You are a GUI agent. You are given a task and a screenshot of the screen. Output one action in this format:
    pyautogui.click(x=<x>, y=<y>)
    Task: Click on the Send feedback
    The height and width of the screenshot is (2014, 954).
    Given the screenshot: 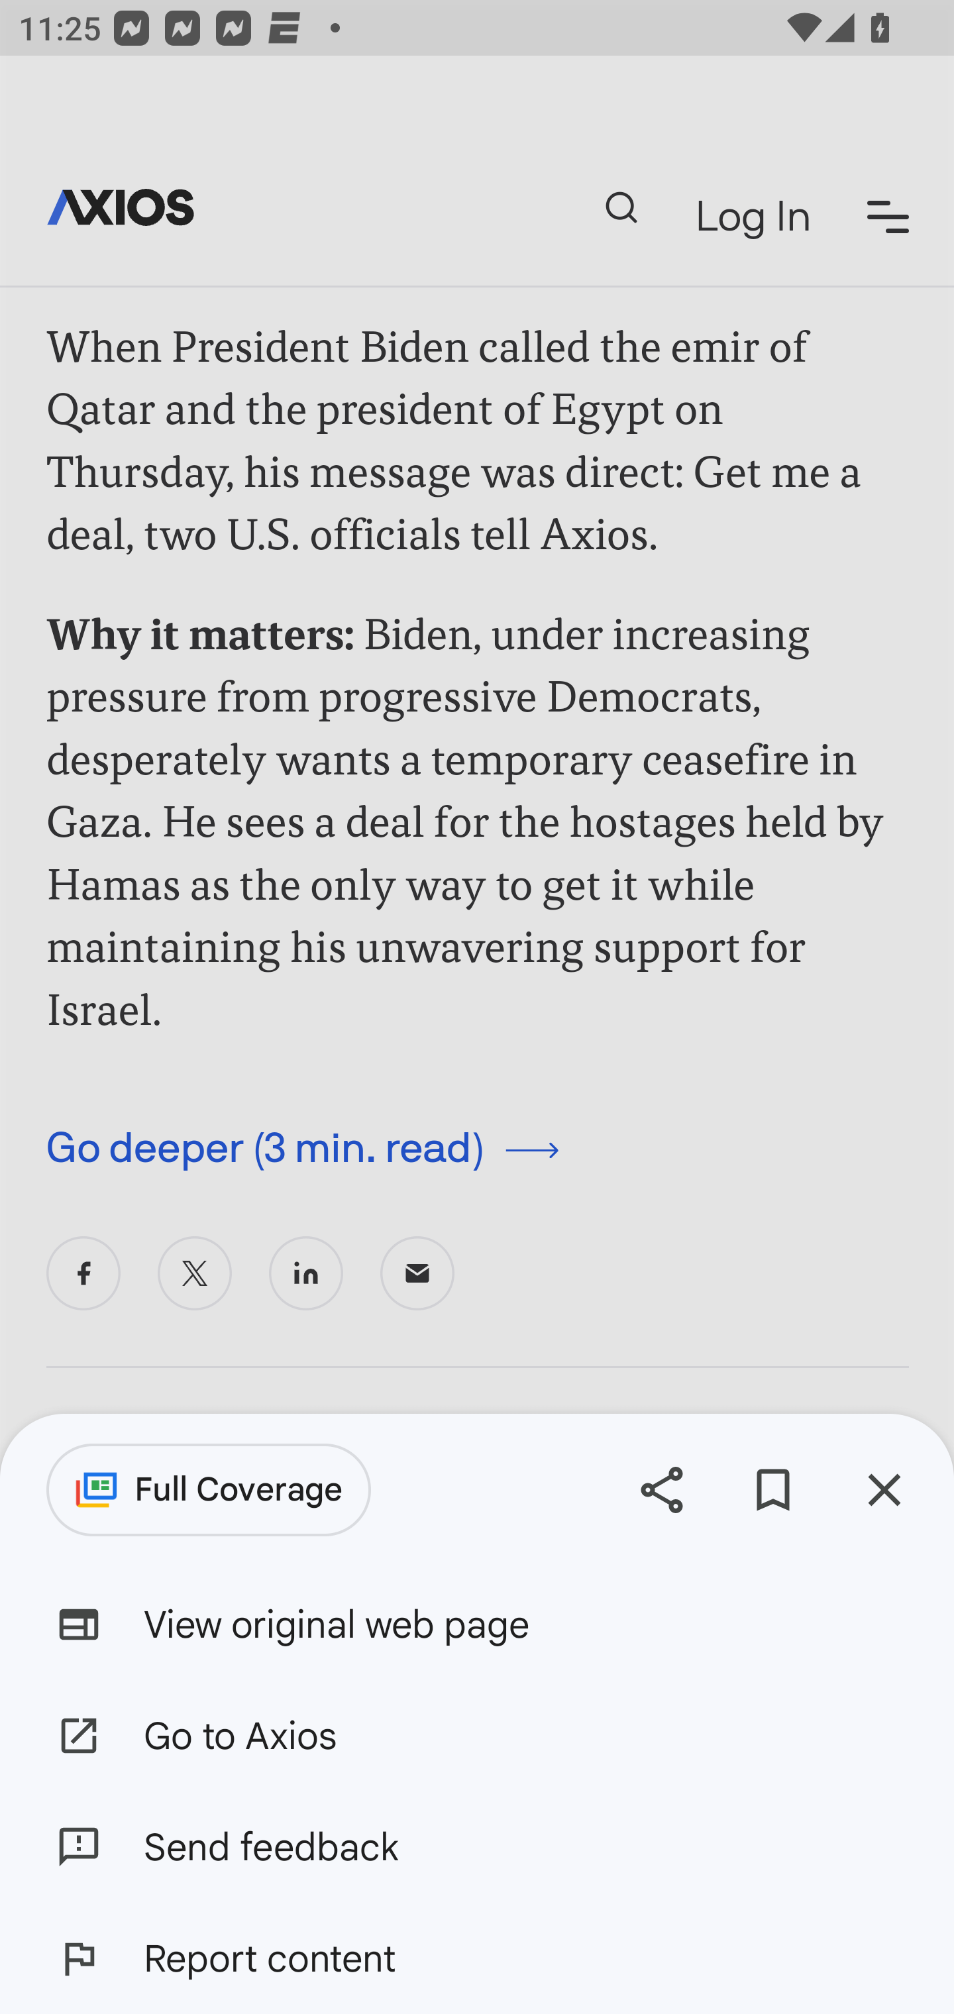 What is the action you would take?
    pyautogui.click(x=477, y=1846)
    